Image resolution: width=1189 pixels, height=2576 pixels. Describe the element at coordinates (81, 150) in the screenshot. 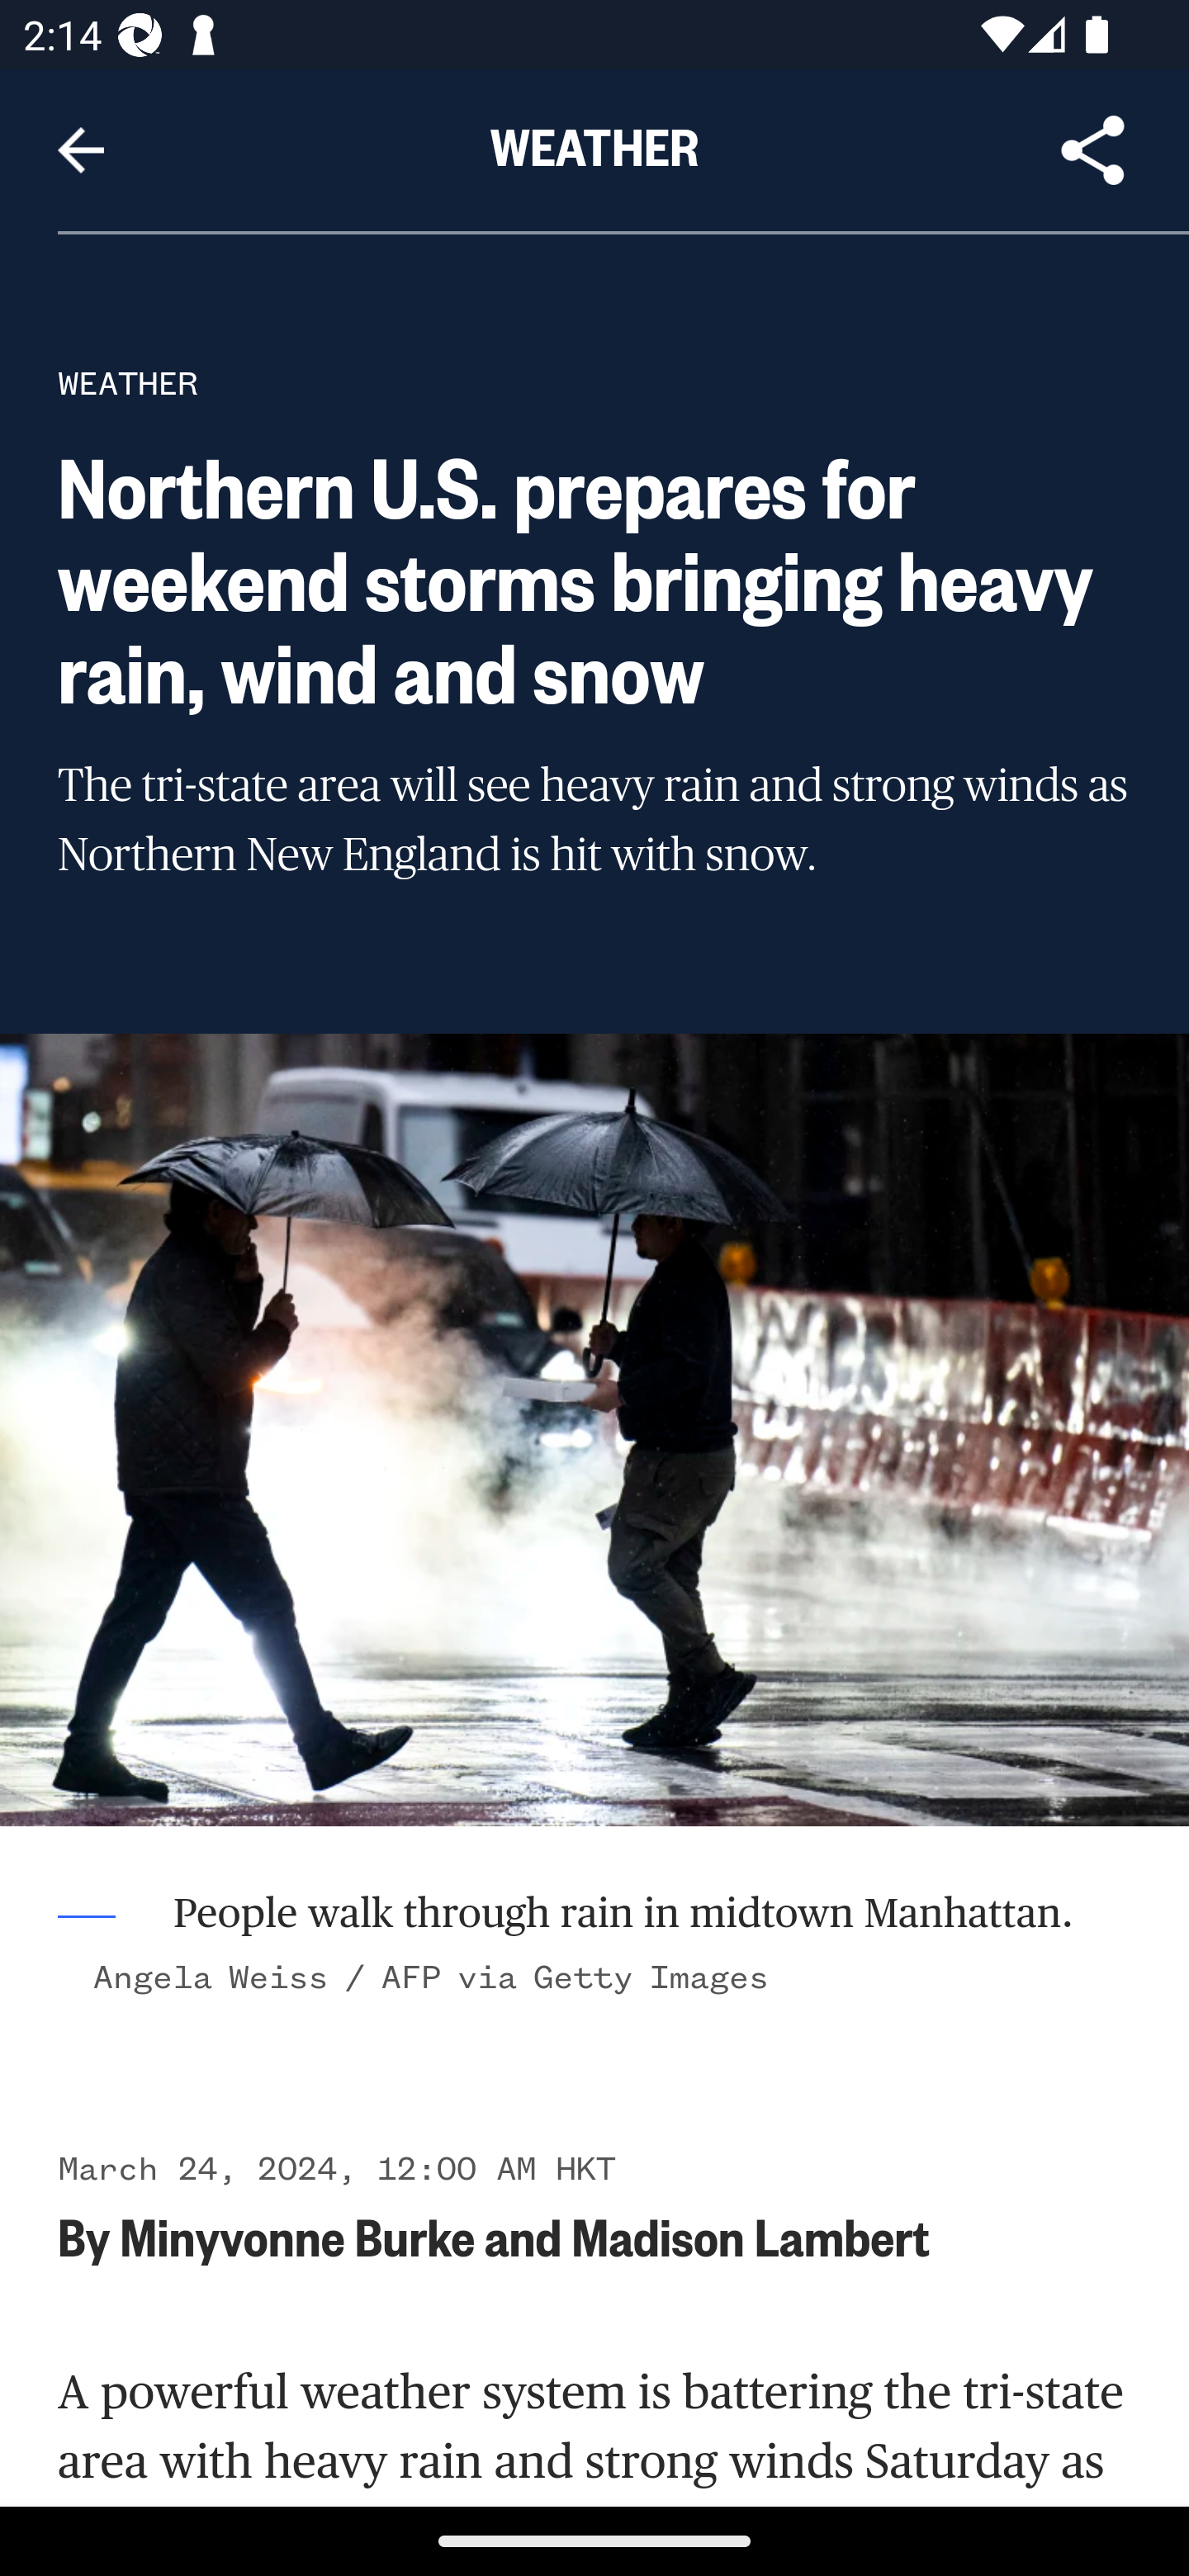

I see `Navigate up` at that location.